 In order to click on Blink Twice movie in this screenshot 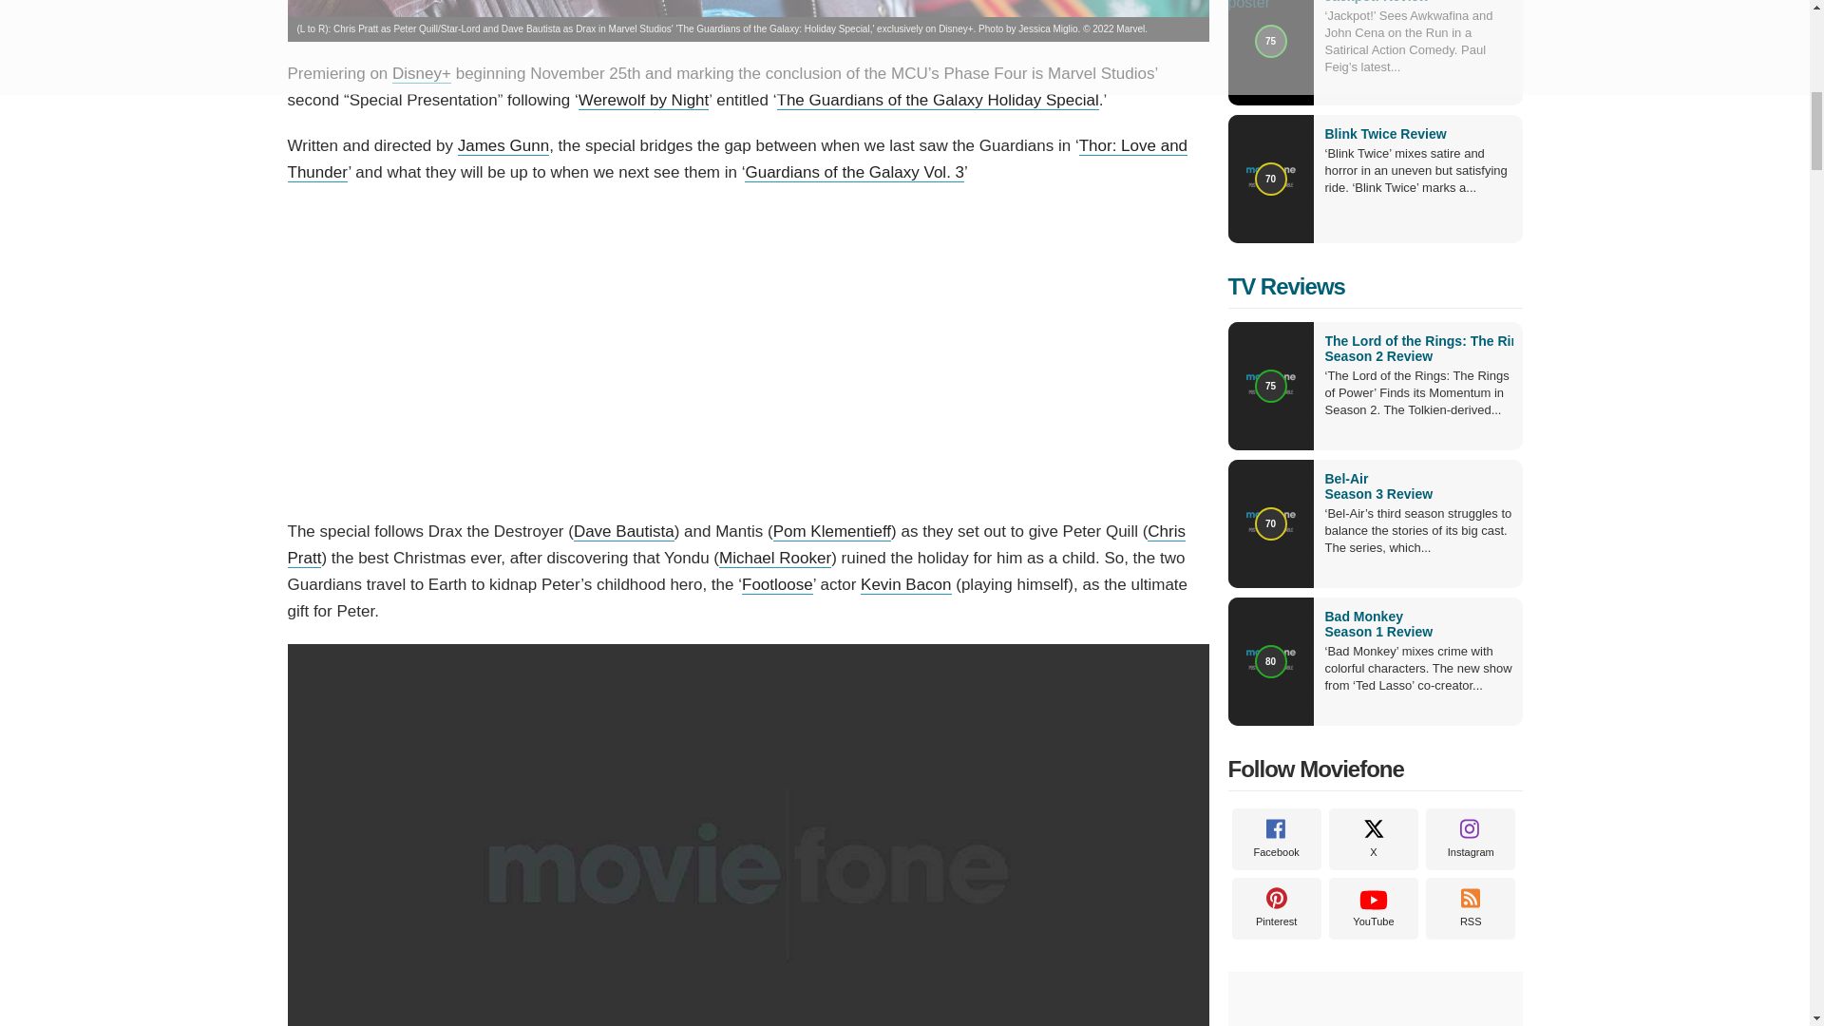, I will do `click(1385, 133)`.